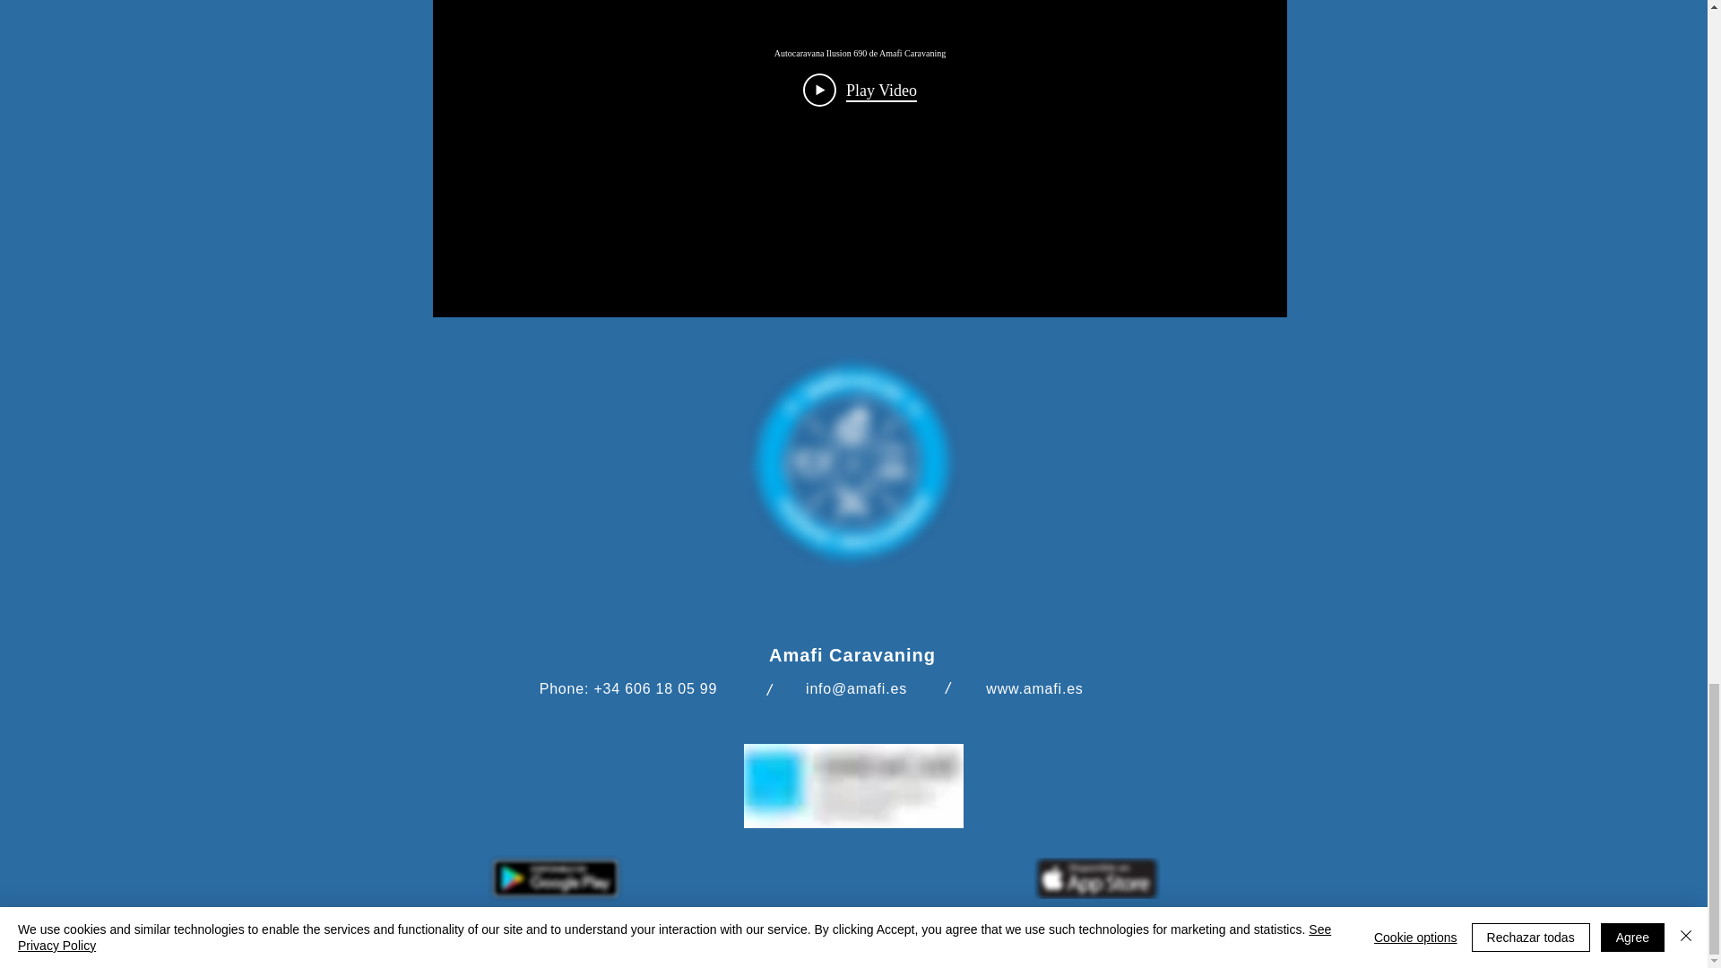  Describe the element at coordinates (1096, 878) in the screenshot. I see `Disponible en app store` at that location.